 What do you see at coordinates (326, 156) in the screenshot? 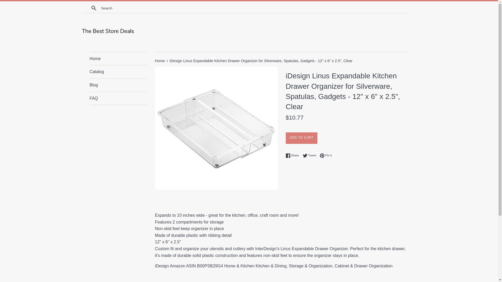
I see `Catalog` at bounding box center [326, 156].